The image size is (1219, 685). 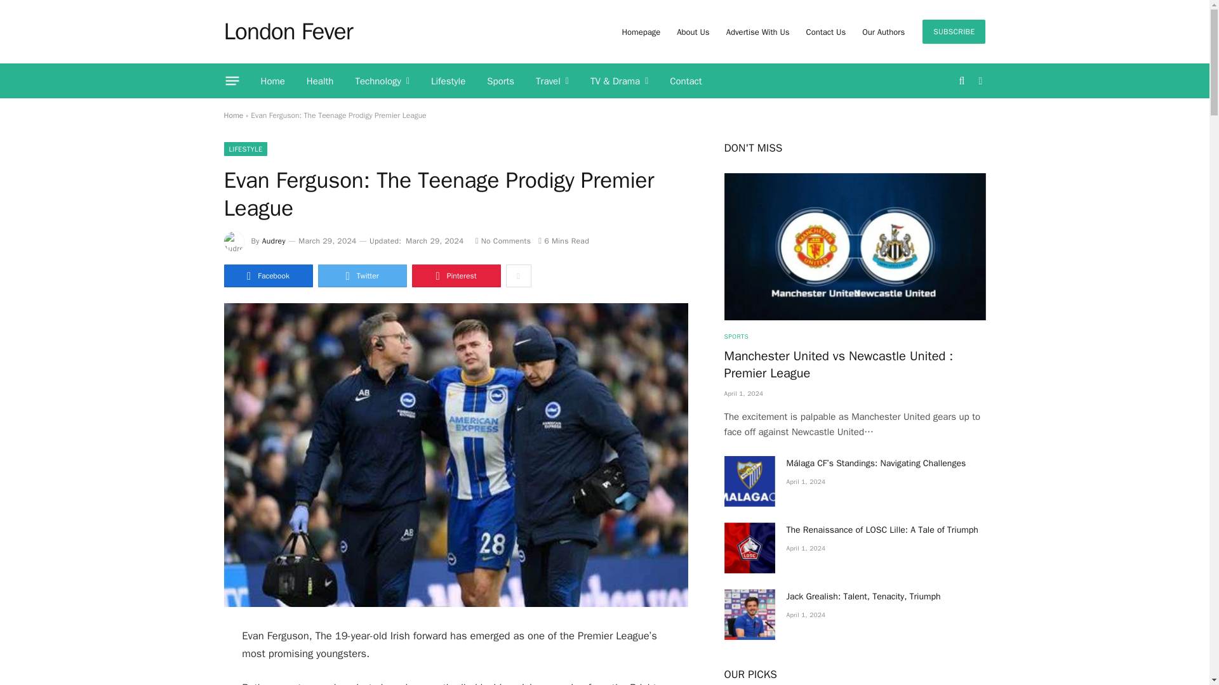 What do you see at coordinates (382, 81) in the screenshot?
I see `Technology` at bounding box center [382, 81].